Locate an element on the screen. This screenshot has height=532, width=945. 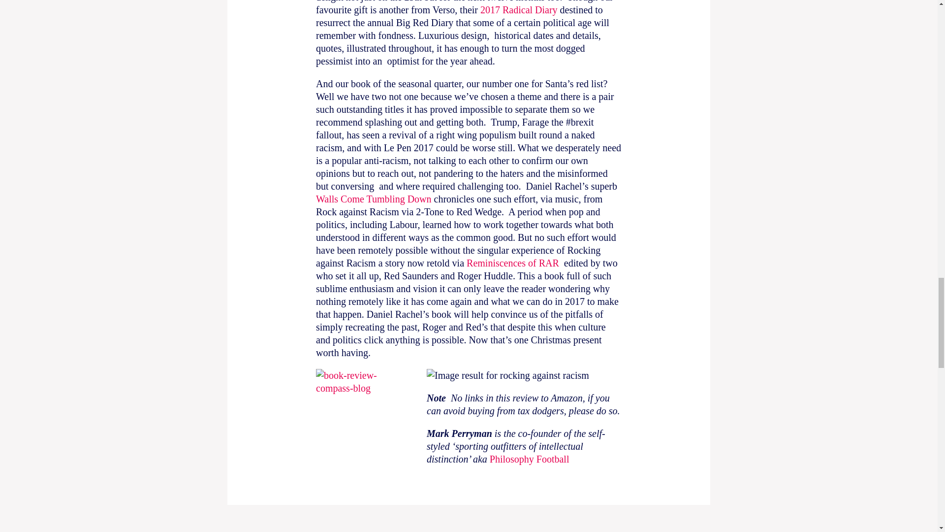
Reminiscences of RAR is located at coordinates (513, 263).